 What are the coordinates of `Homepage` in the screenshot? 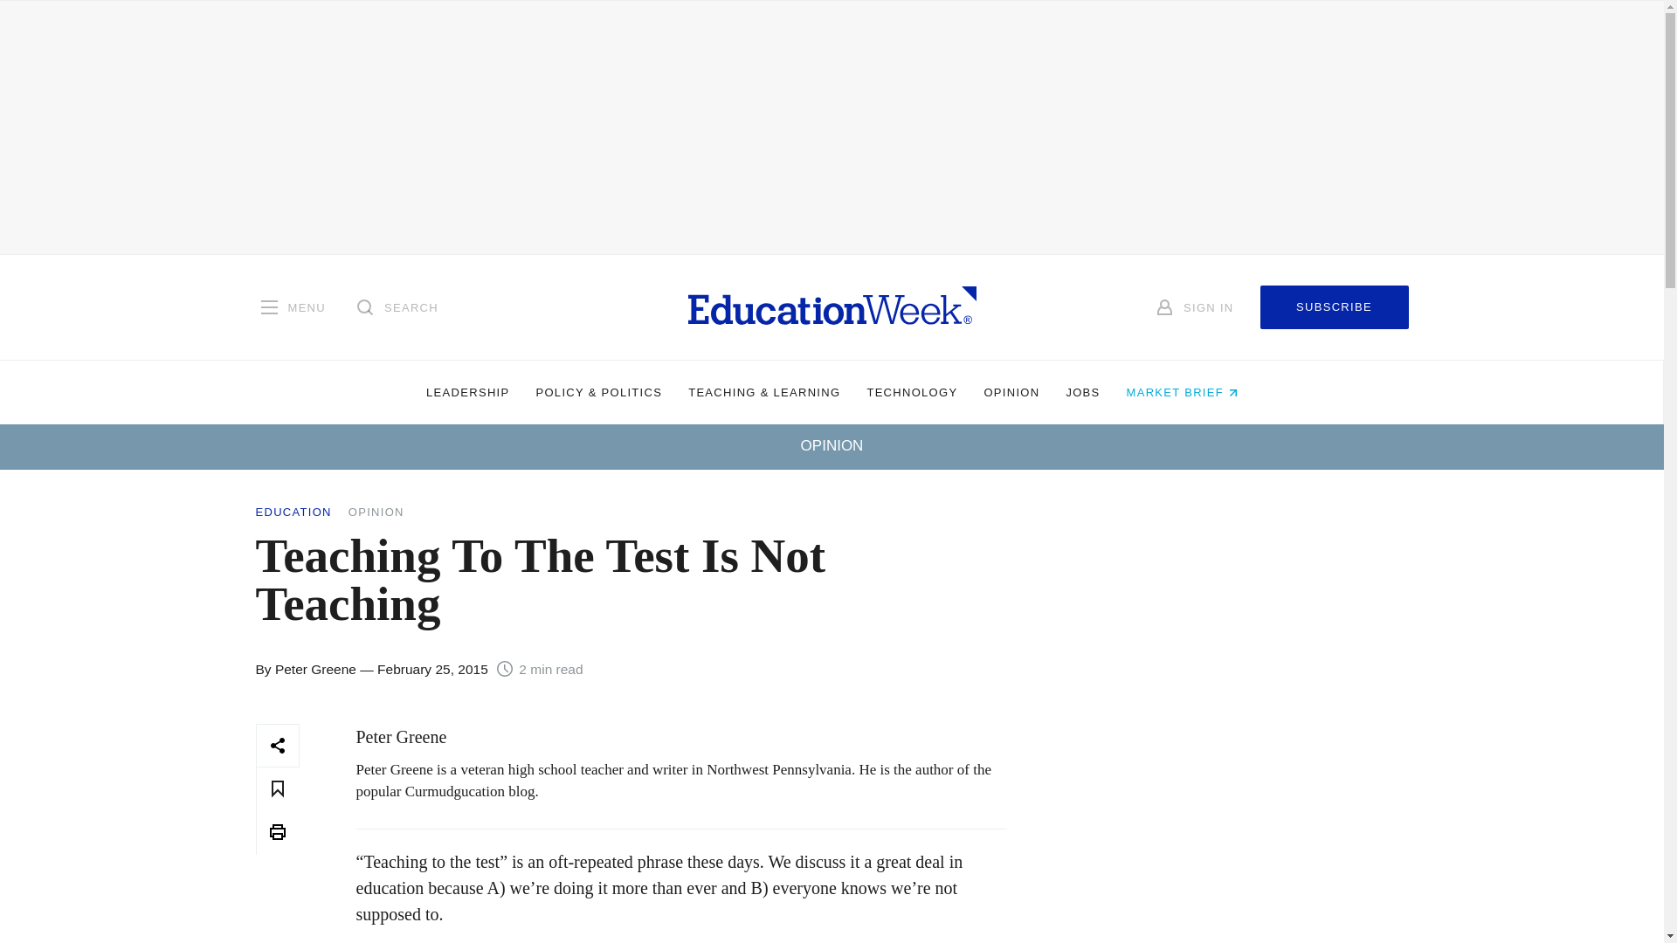 It's located at (832, 306).